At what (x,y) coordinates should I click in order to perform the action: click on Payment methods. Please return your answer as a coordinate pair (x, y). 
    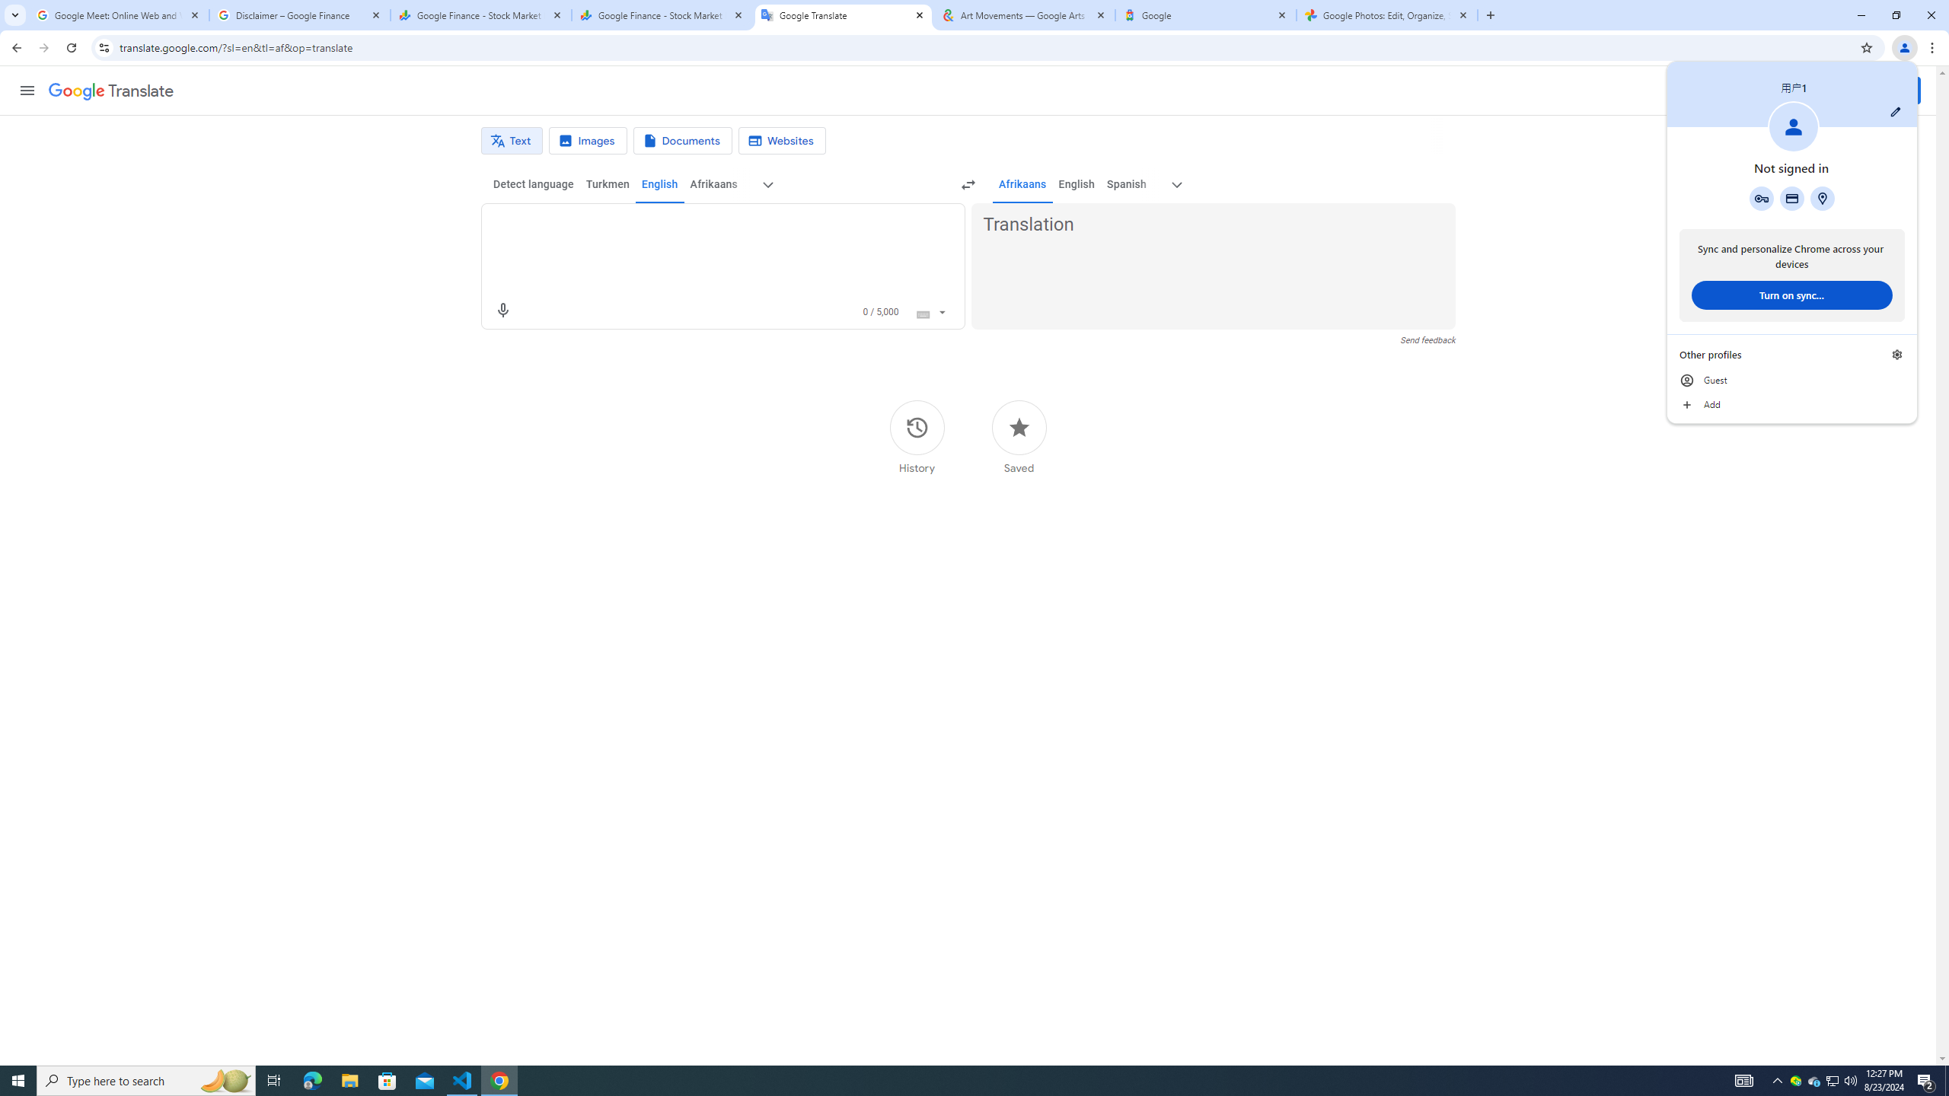
    Looking at the image, I should click on (1832, 1081).